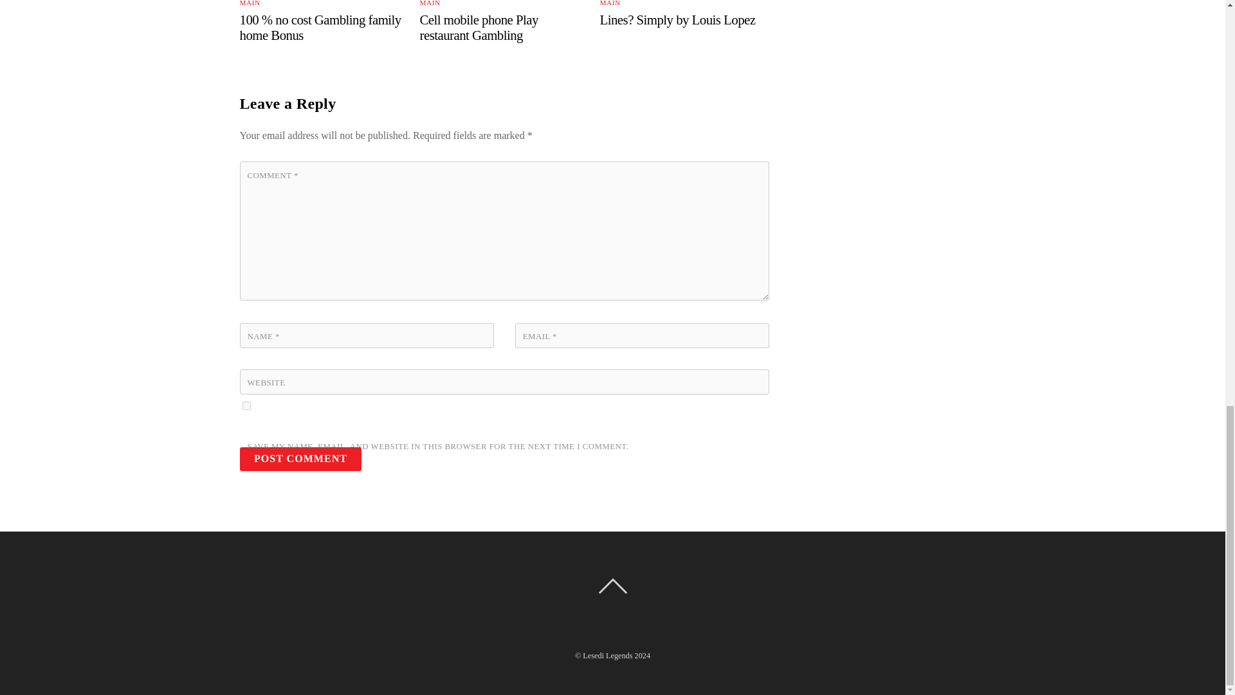 The image size is (1235, 695). What do you see at coordinates (250, 3) in the screenshot?
I see `MAIN` at bounding box center [250, 3].